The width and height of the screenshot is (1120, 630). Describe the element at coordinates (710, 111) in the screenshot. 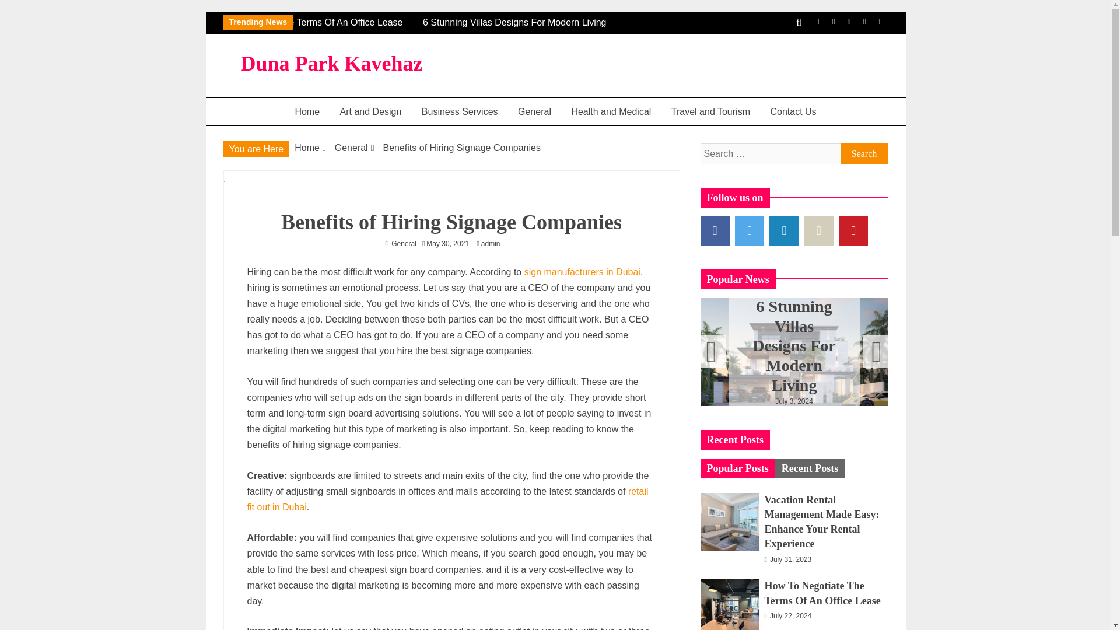

I see `Travel and Tourism` at that location.